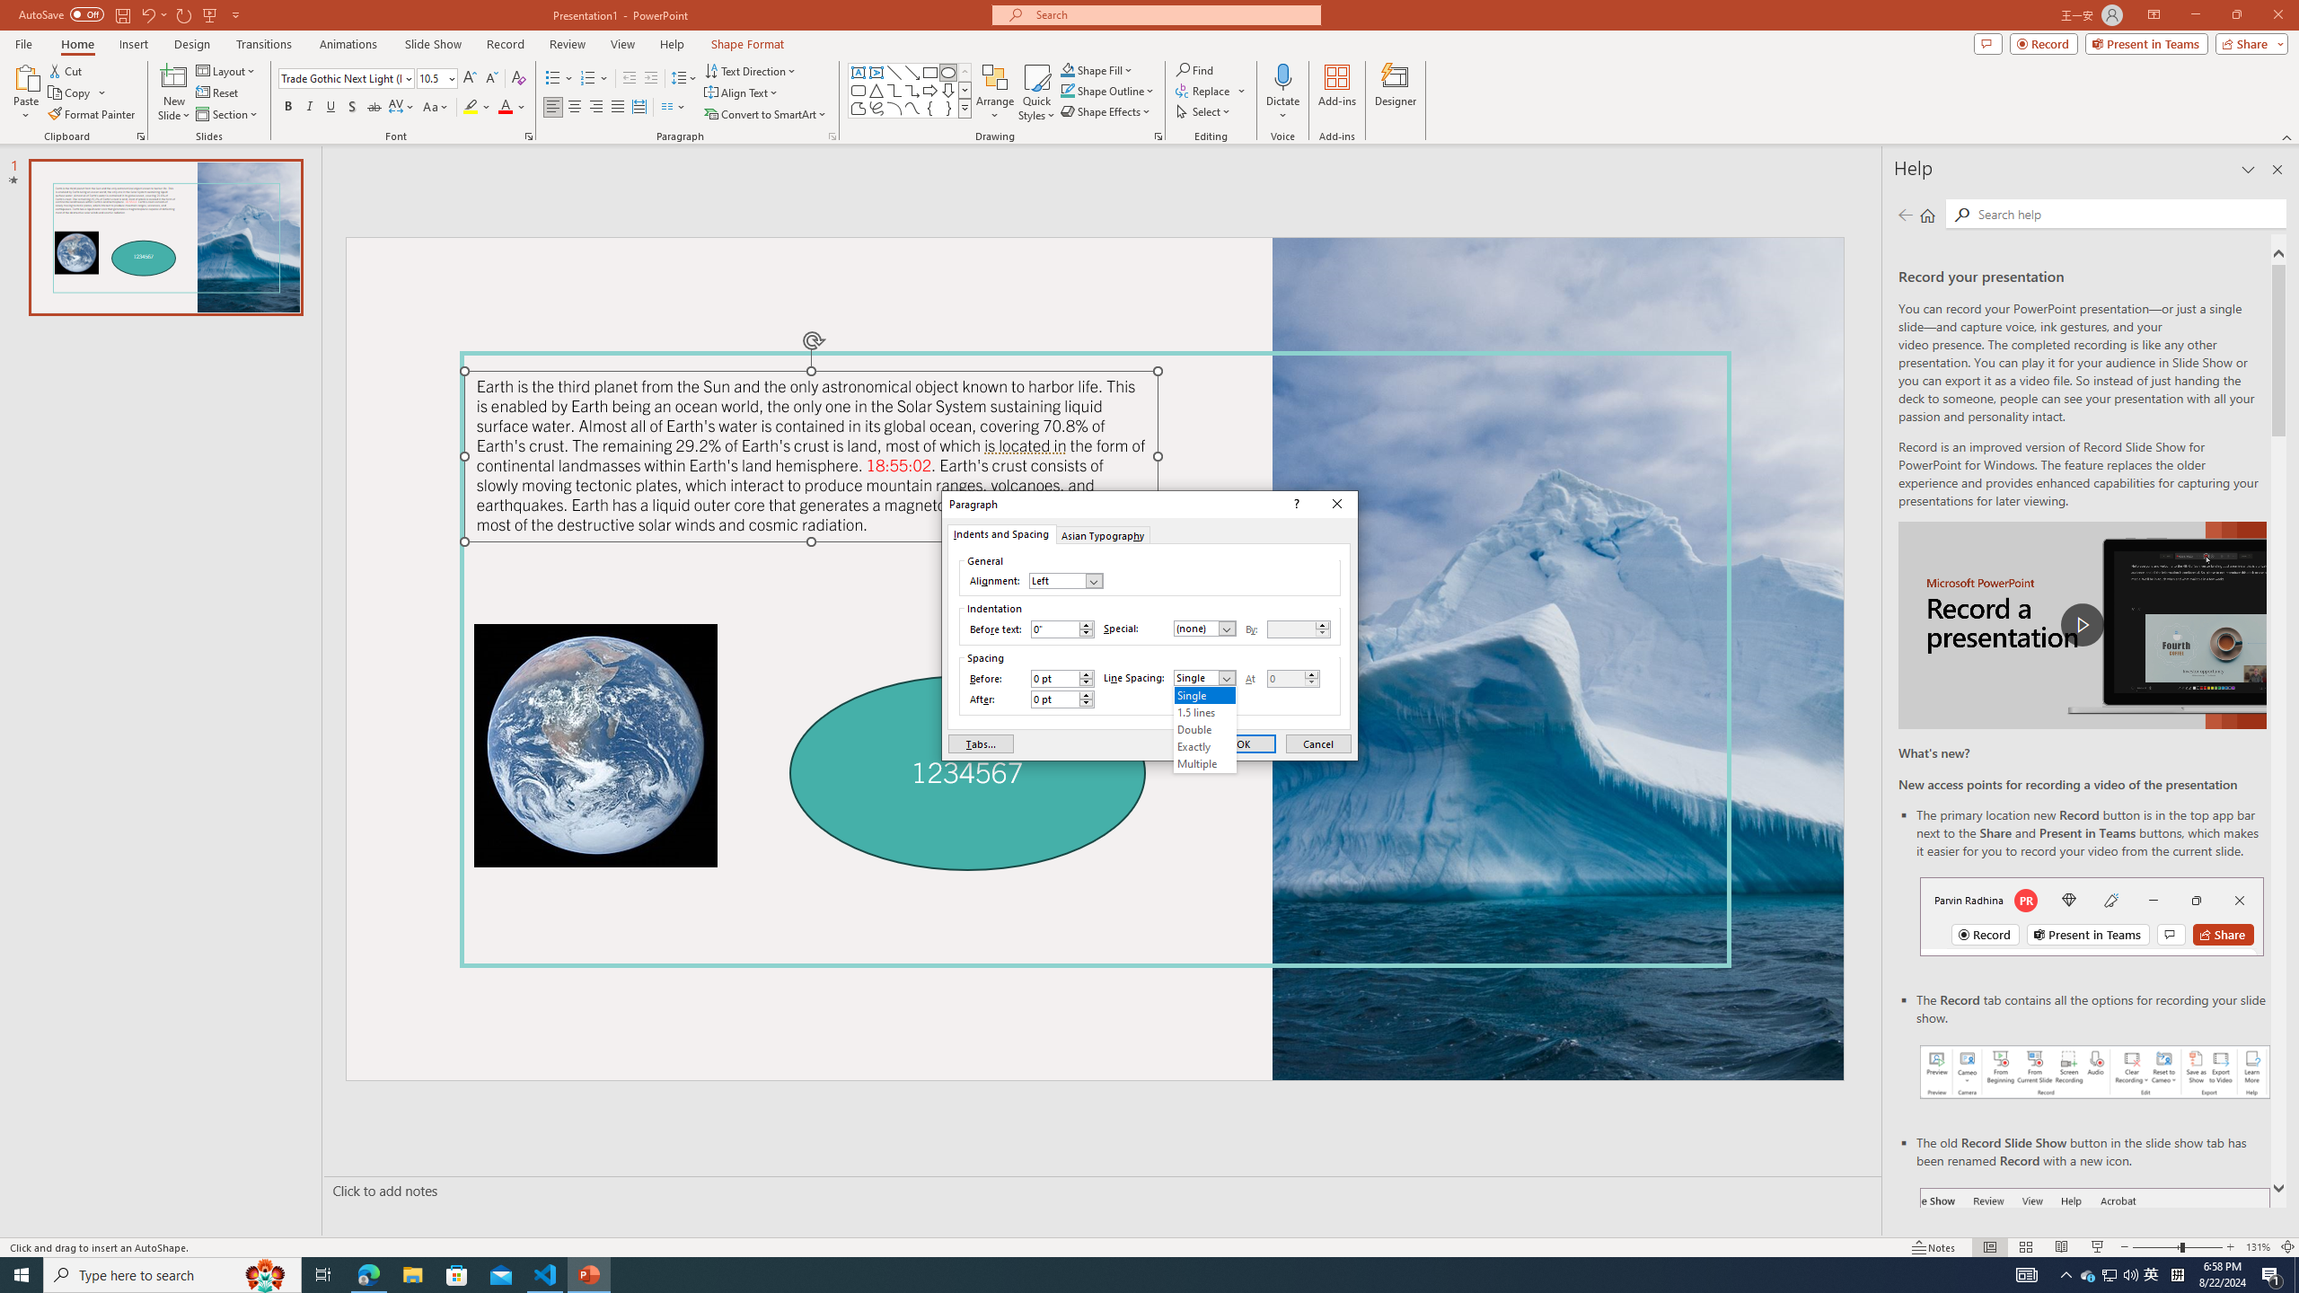 The height and width of the screenshot is (1293, 2299). Describe the element at coordinates (1295, 505) in the screenshot. I see `Context help` at that location.